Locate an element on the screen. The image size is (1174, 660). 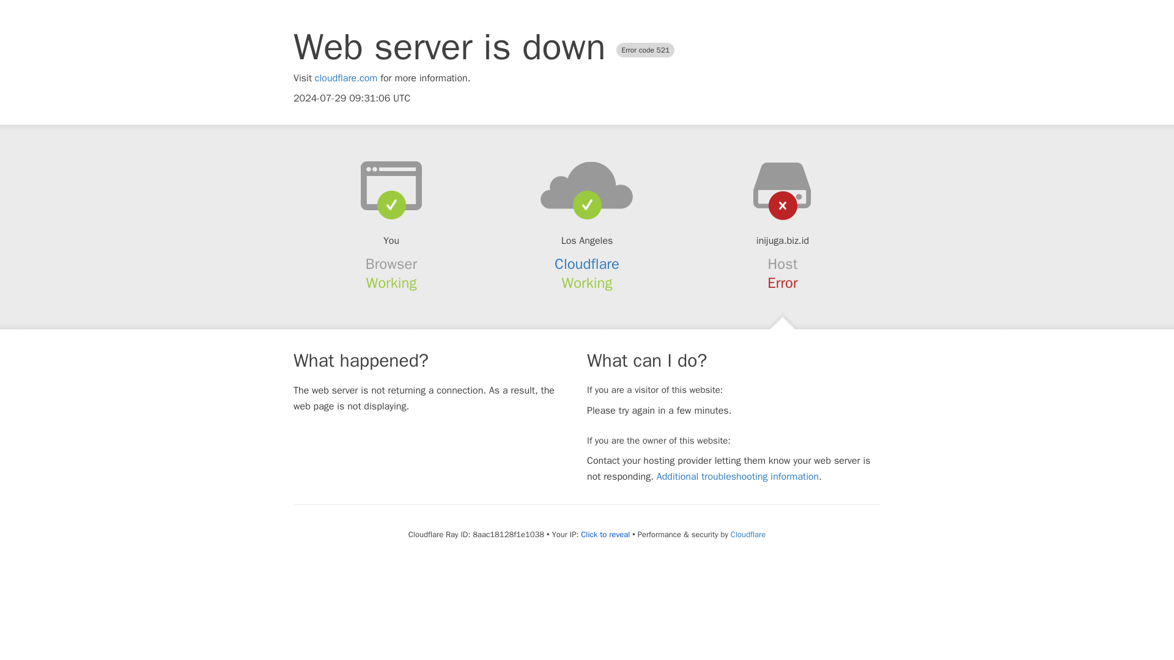
Additional troubleshooting information is located at coordinates (737, 477).